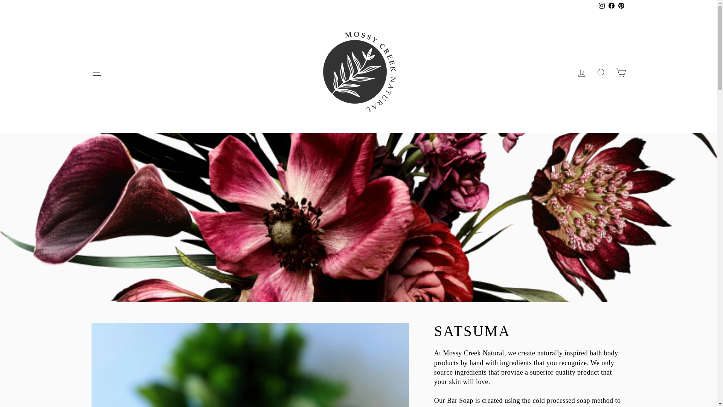 The height and width of the screenshot is (407, 723). Describe the element at coordinates (96, 72) in the screenshot. I see `ICON-HAMBURGER` at that location.